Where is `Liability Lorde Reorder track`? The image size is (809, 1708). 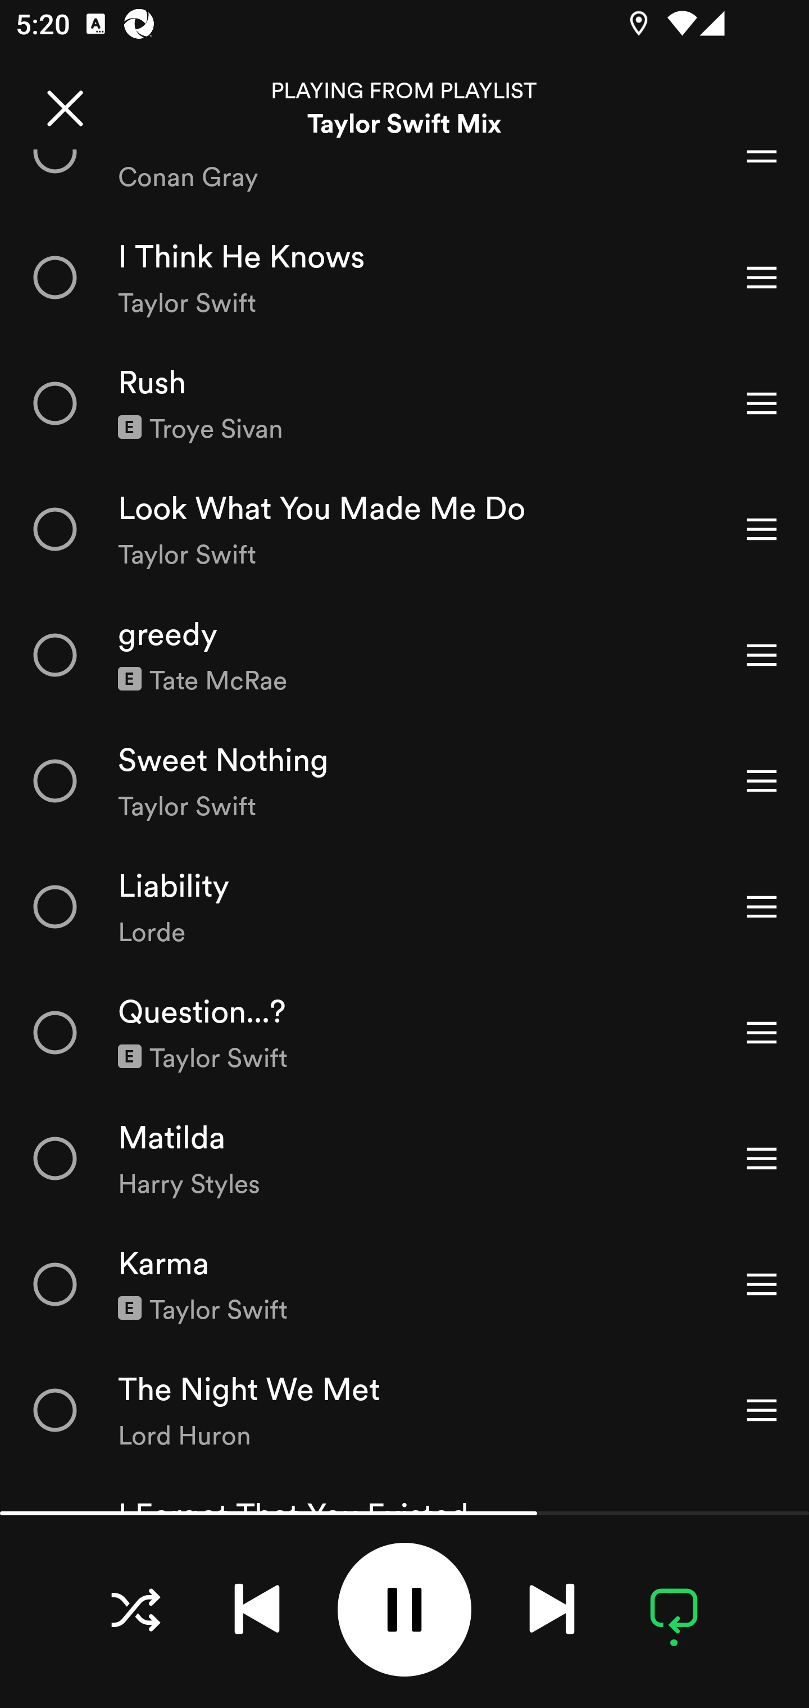 Liability Lorde Reorder track is located at coordinates (404, 907).